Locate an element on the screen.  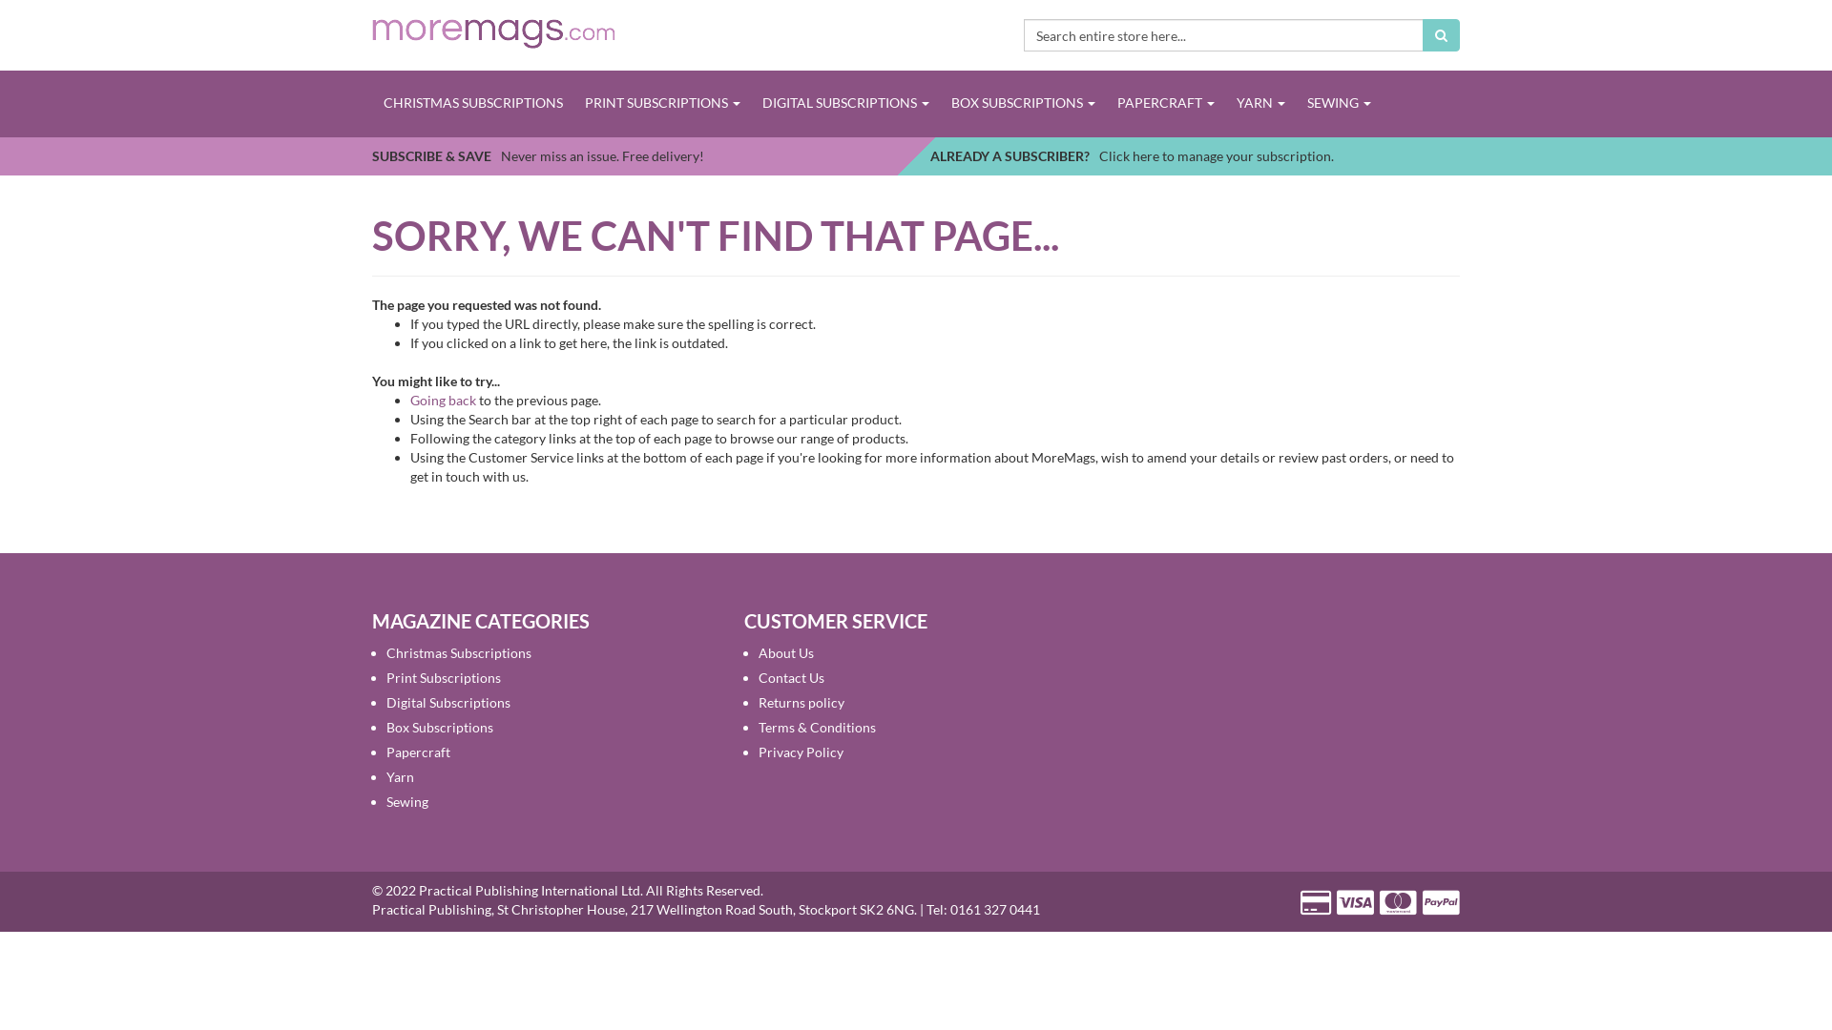
DIGITAL SUBSCRIPTIONS is located at coordinates (845, 103).